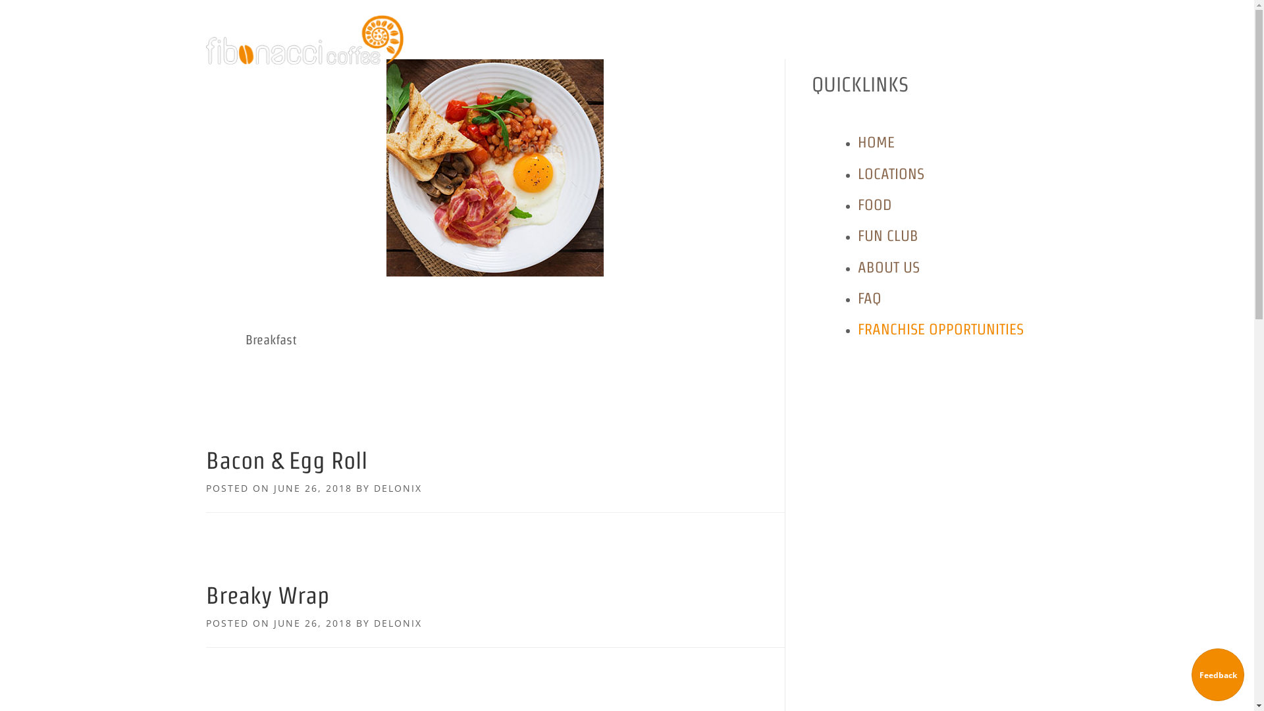 The image size is (1264, 711). What do you see at coordinates (718, 57) in the screenshot?
I see `FUN CLUB` at bounding box center [718, 57].